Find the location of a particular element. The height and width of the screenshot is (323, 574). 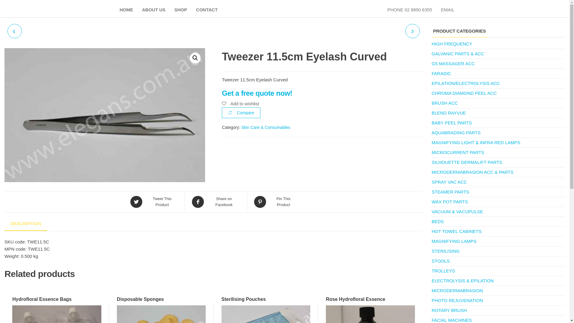

BLEND RAYVUE is located at coordinates (449, 113).